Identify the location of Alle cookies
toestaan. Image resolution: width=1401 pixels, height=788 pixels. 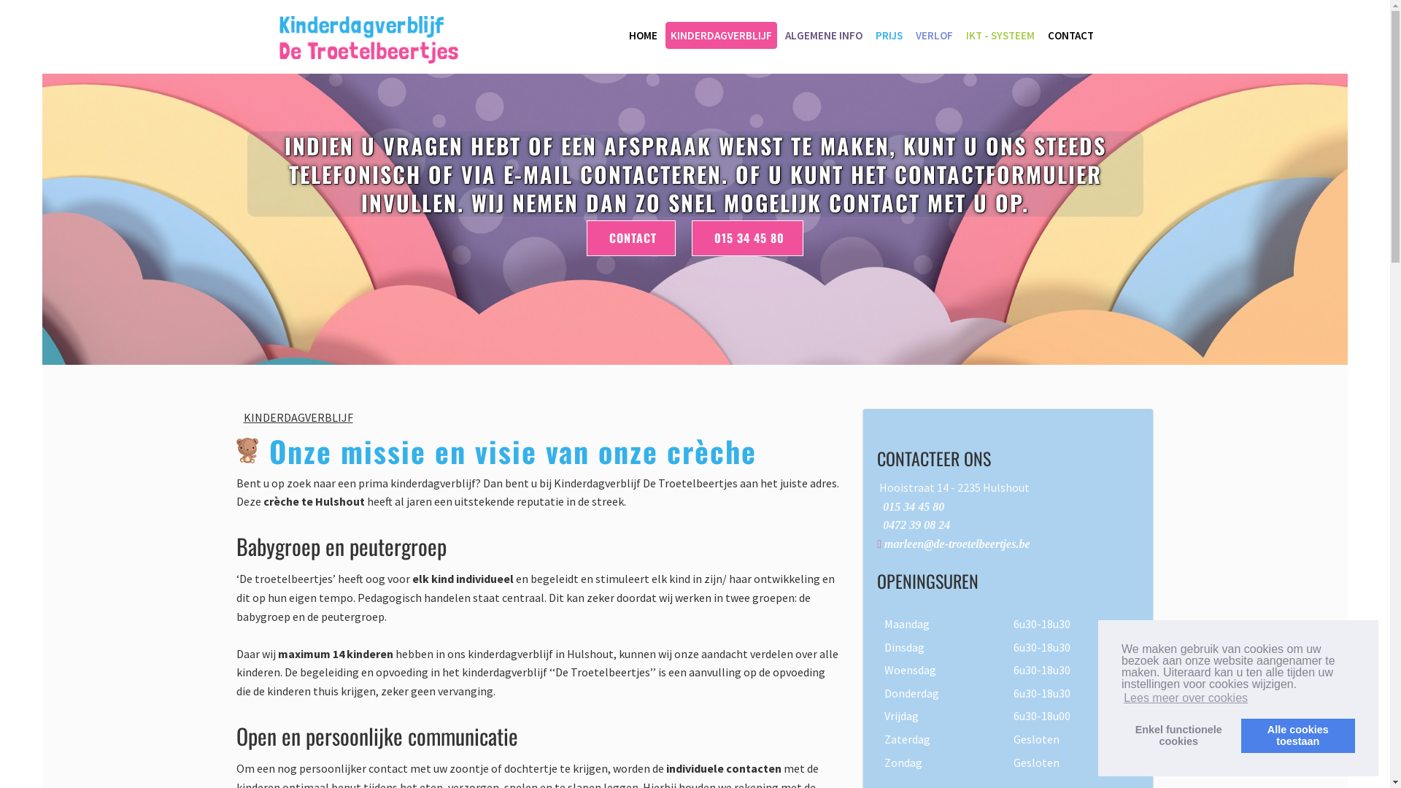
(1298, 735).